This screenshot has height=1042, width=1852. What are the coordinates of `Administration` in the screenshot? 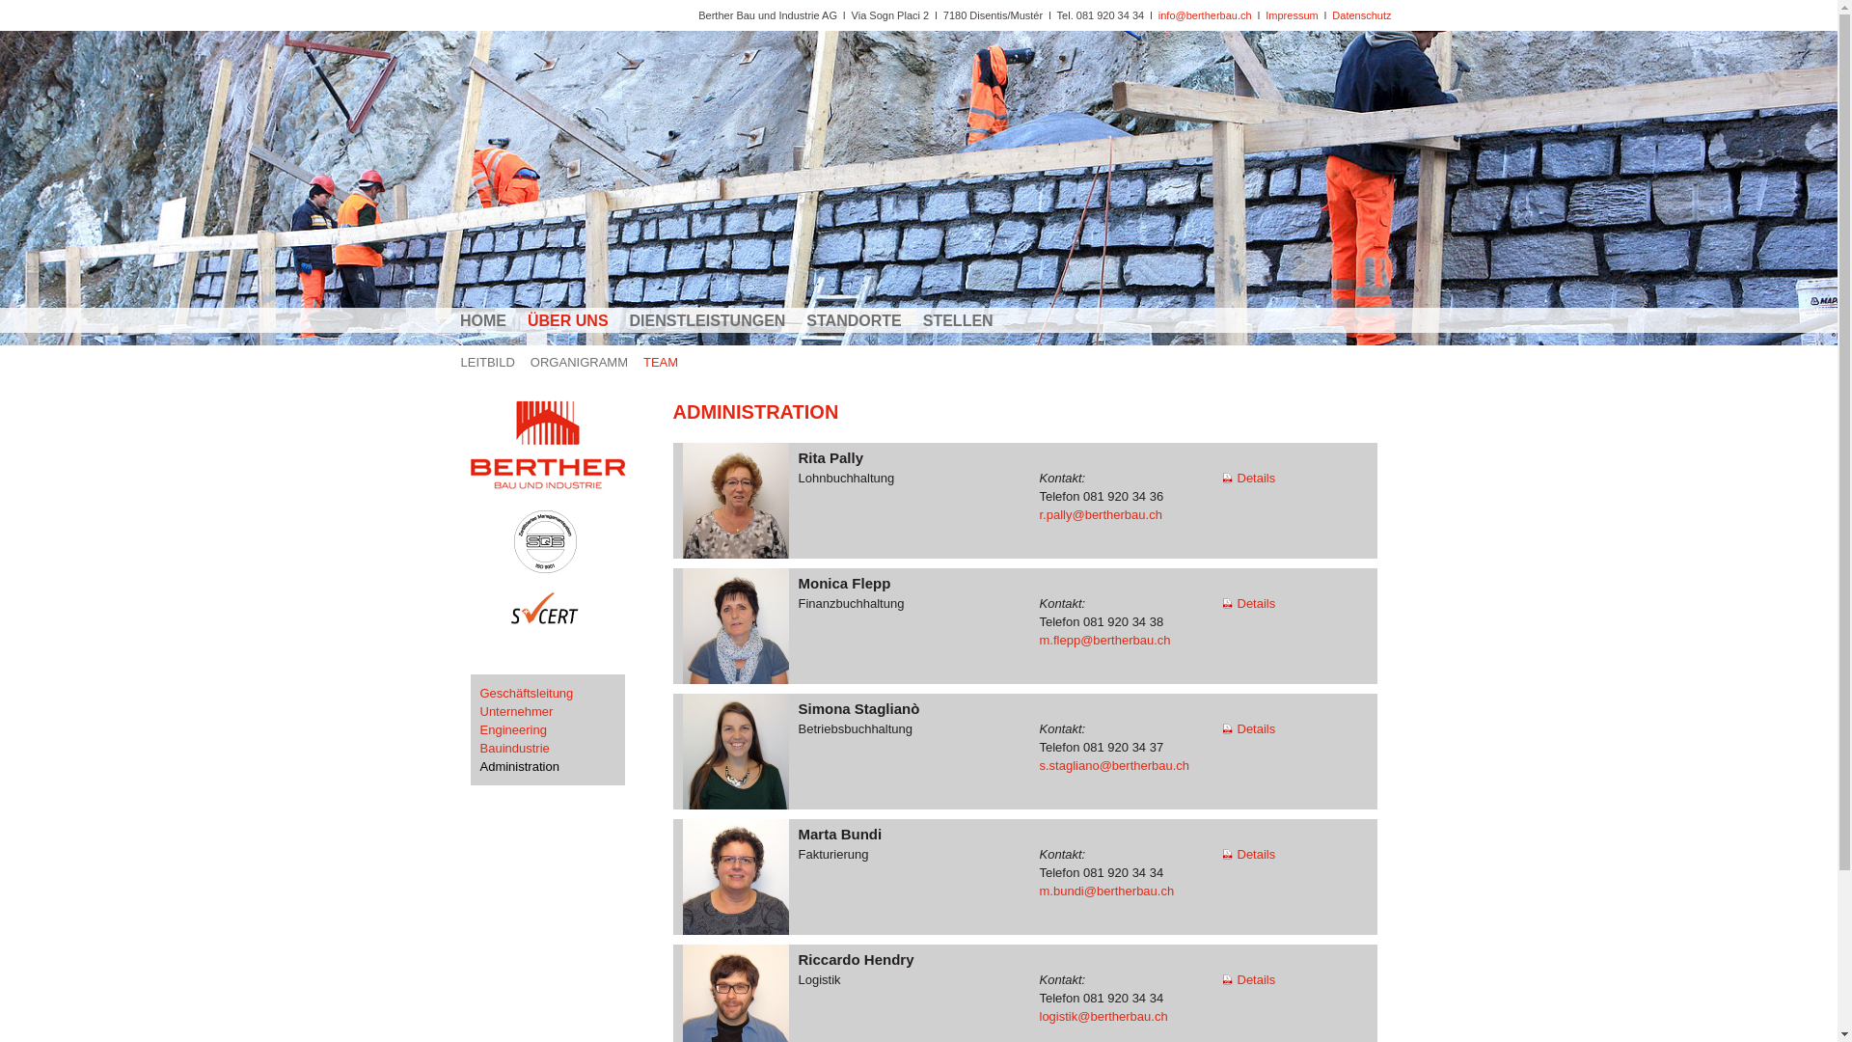 It's located at (520, 766).